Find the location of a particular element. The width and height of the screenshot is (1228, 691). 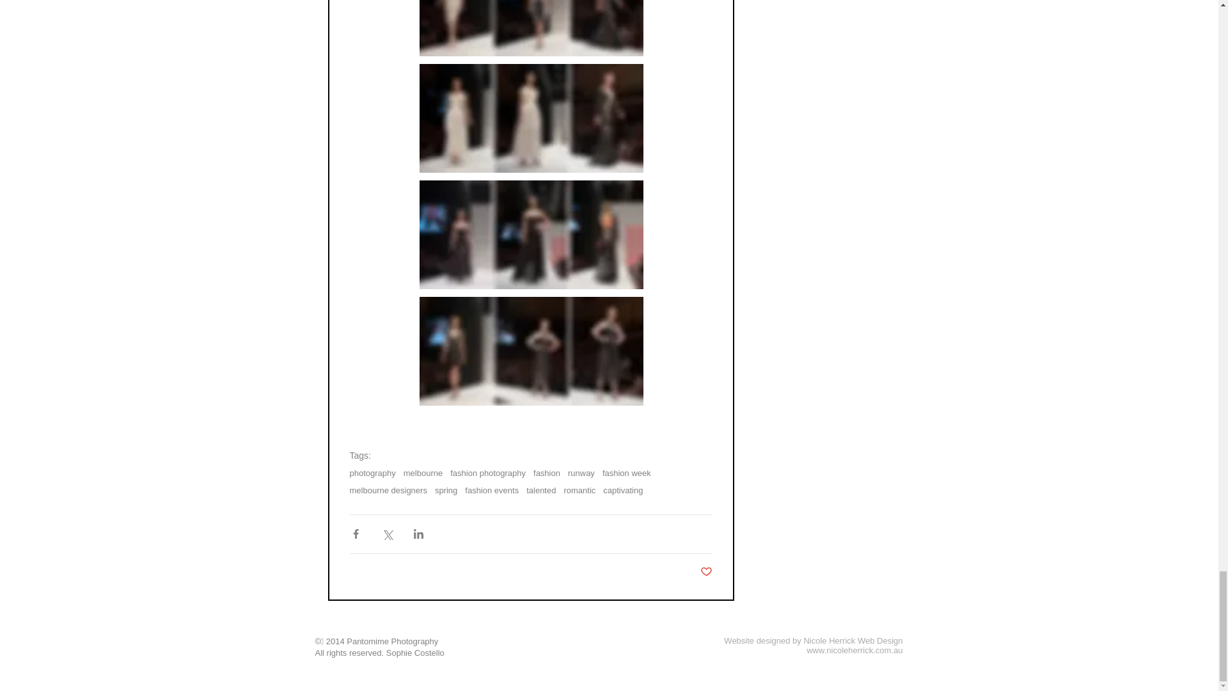

spring is located at coordinates (445, 490).